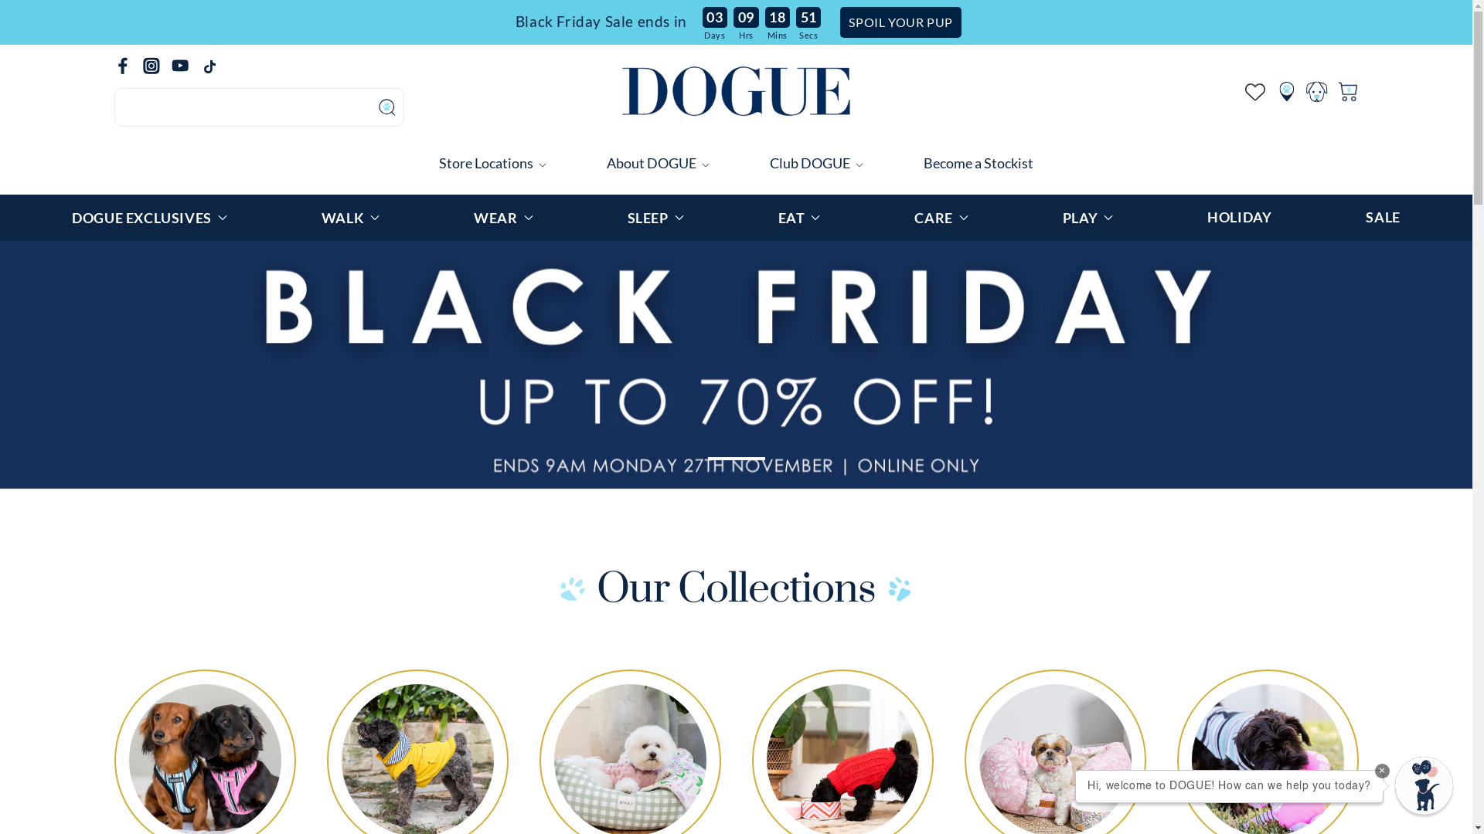 Image resolution: width=1484 pixels, height=834 pixels. Describe the element at coordinates (1383, 218) in the screenshot. I see `SALE` at that location.